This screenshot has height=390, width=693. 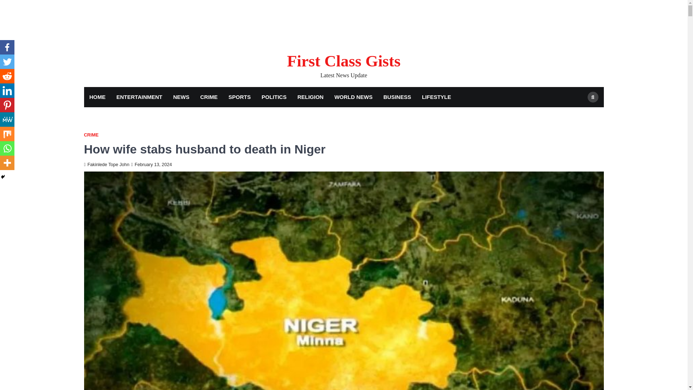 I want to click on WORLD NEWS, so click(x=353, y=97).